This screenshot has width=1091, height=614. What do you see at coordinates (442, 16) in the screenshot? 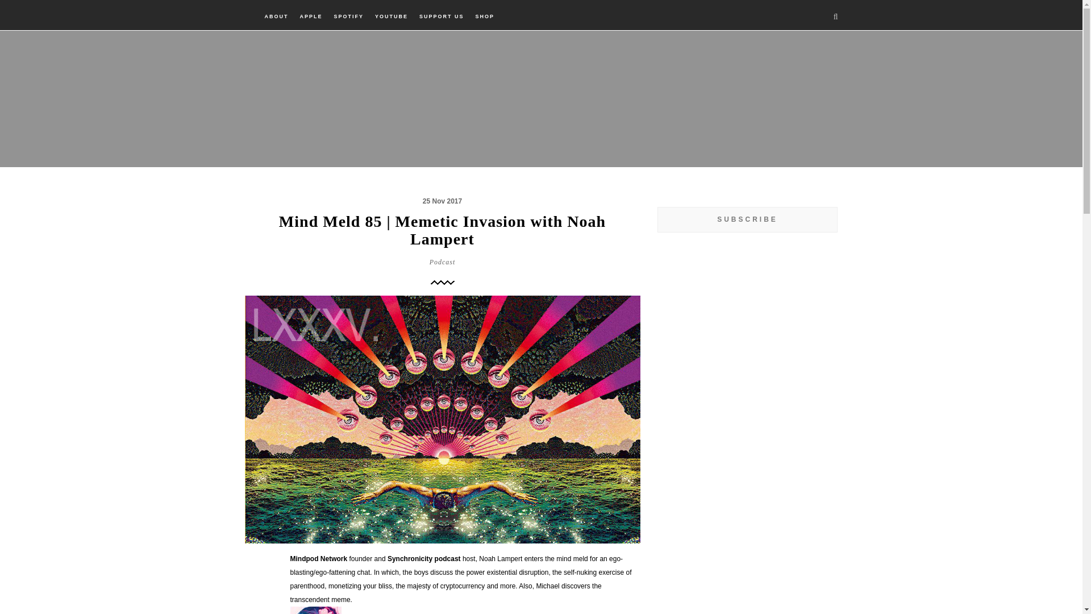
I see `SUPPORT US` at bounding box center [442, 16].